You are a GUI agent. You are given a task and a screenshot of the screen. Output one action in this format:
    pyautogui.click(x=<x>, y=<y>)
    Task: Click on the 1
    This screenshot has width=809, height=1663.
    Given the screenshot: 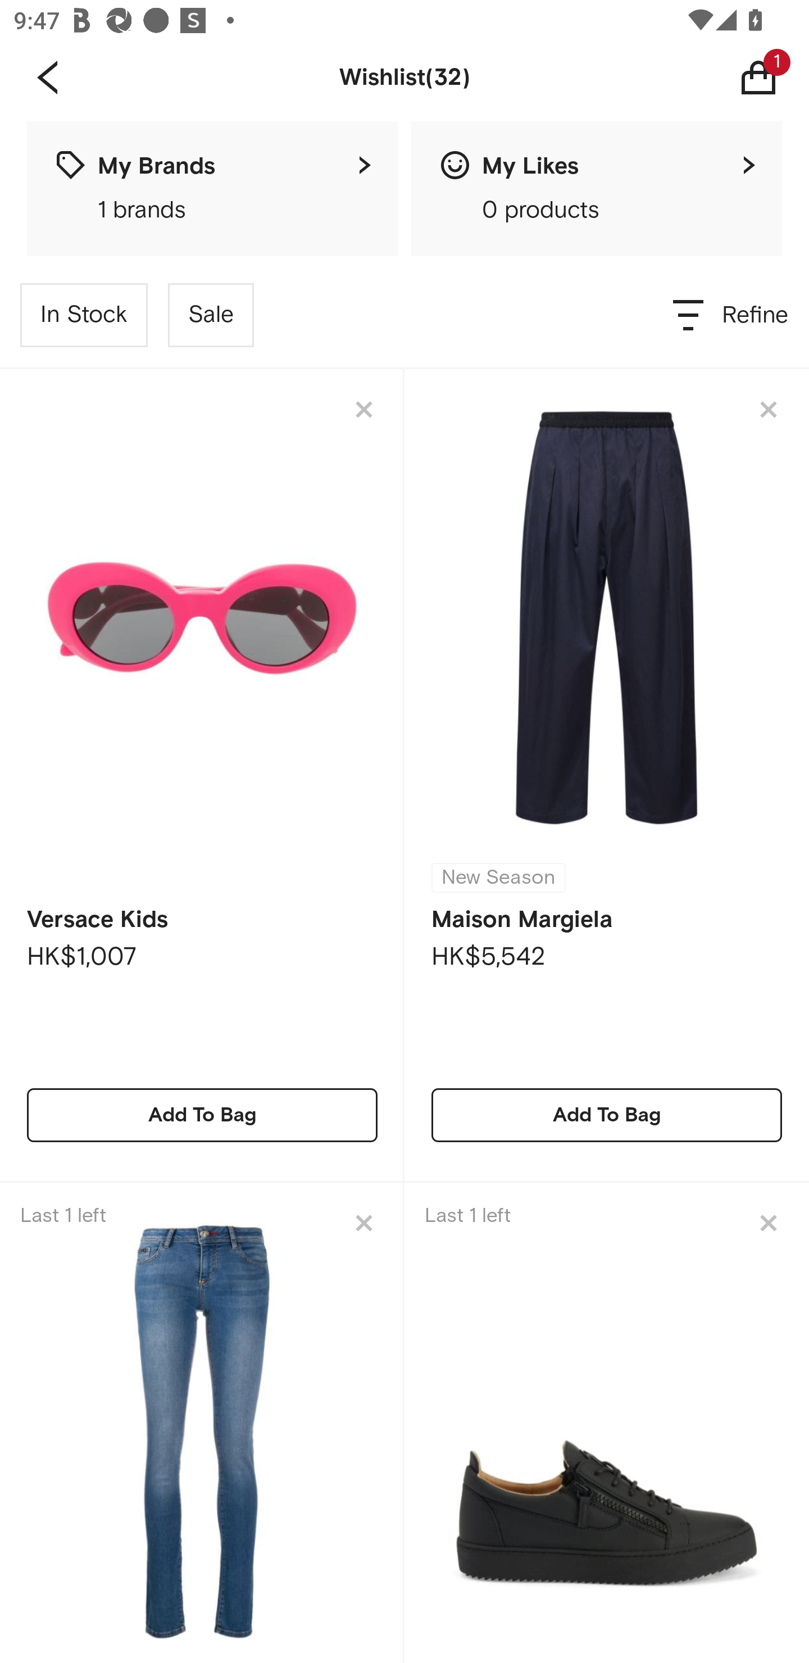 What is the action you would take?
    pyautogui.click(x=773, y=77)
    